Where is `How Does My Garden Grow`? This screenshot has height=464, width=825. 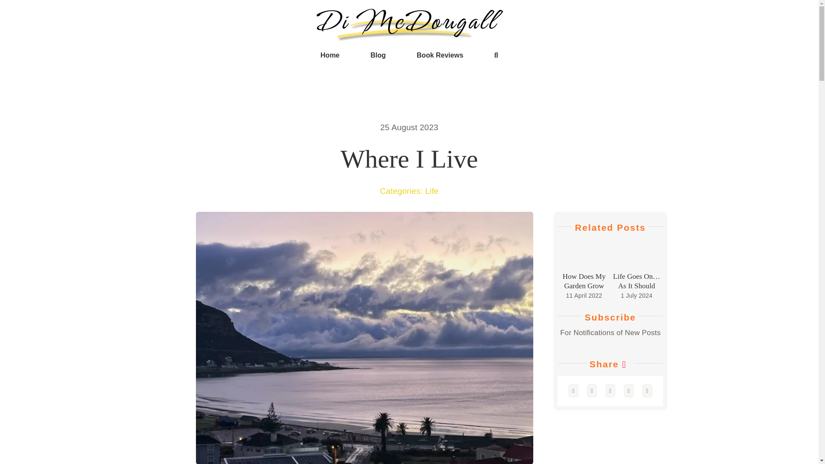 How Does My Garden Grow is located at coordinates (584, 281).